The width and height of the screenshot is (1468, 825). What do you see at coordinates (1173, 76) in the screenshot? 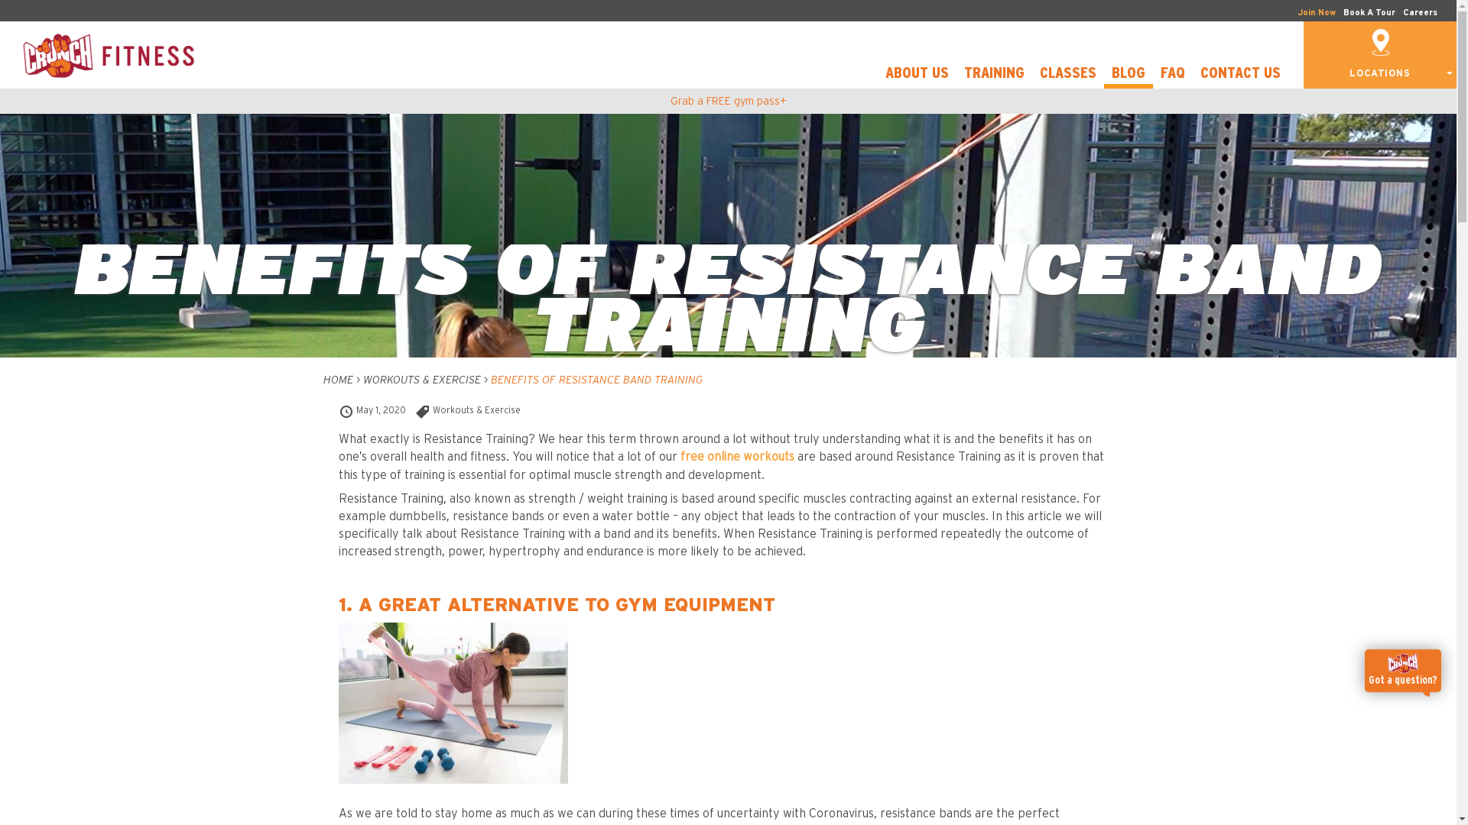
I see `FAQ` at bounding box center [1173, 76].